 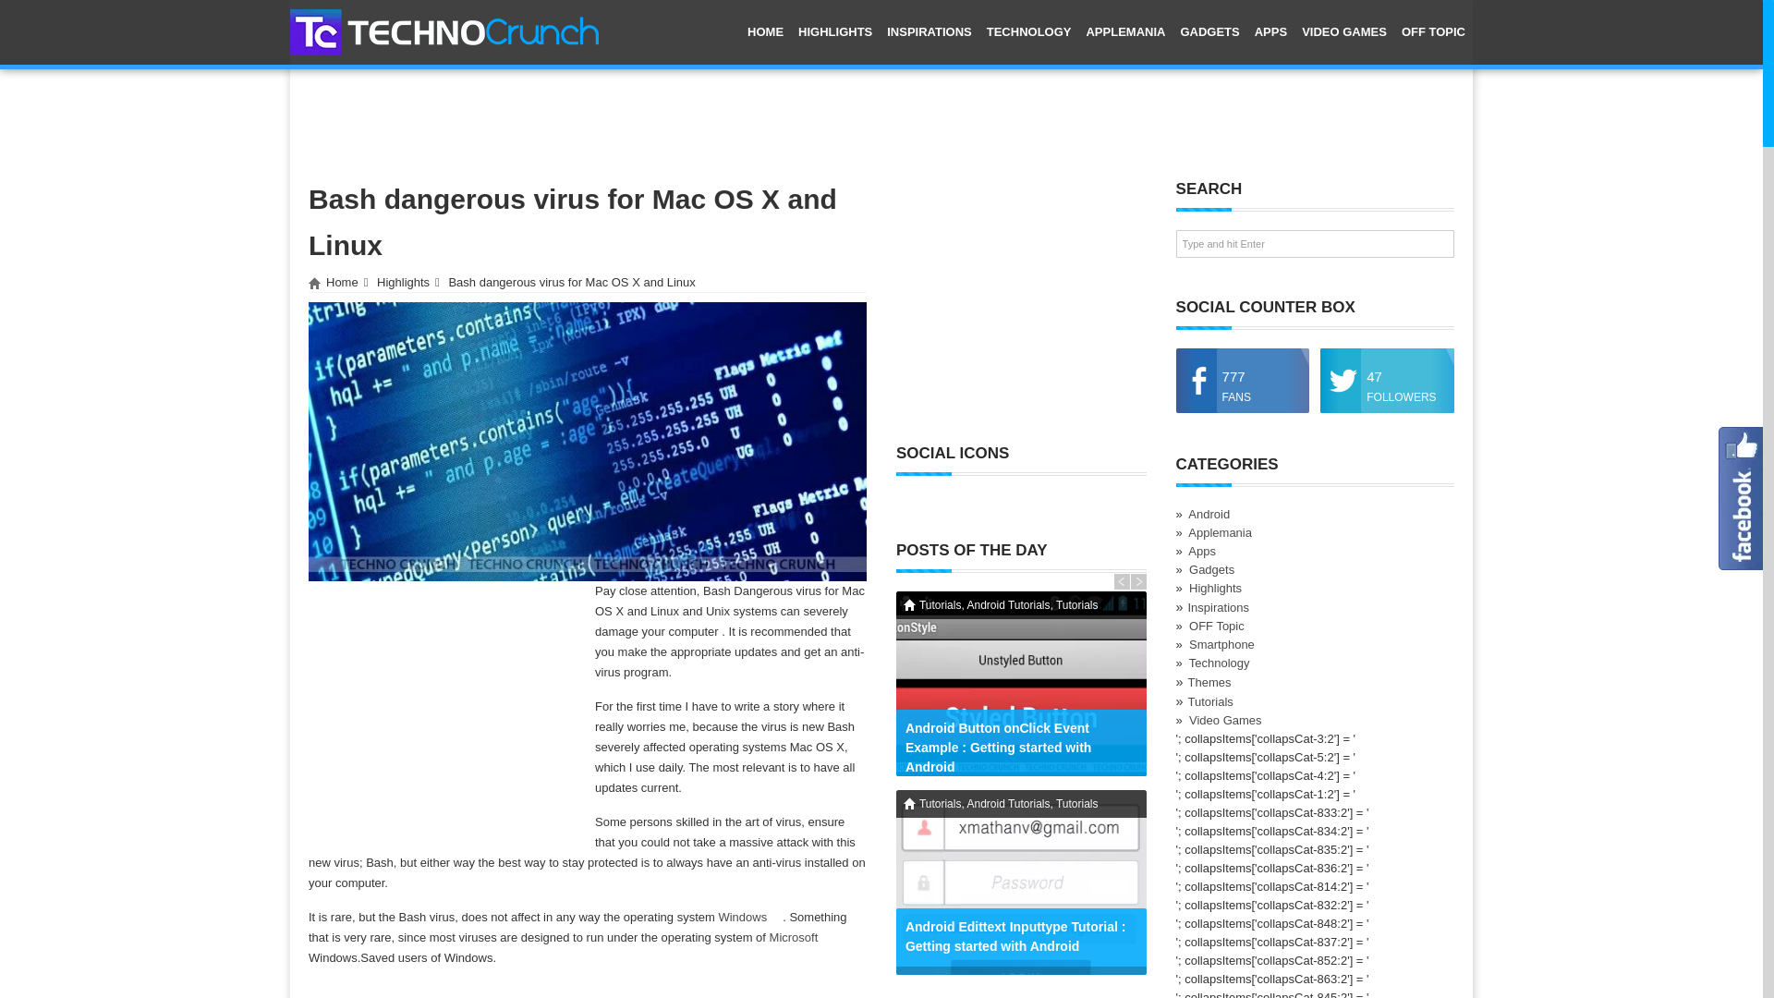 What do you see at coordinates (403, 283) in the screenshot?
I see `Highlights` at bounding box center [403, 283].